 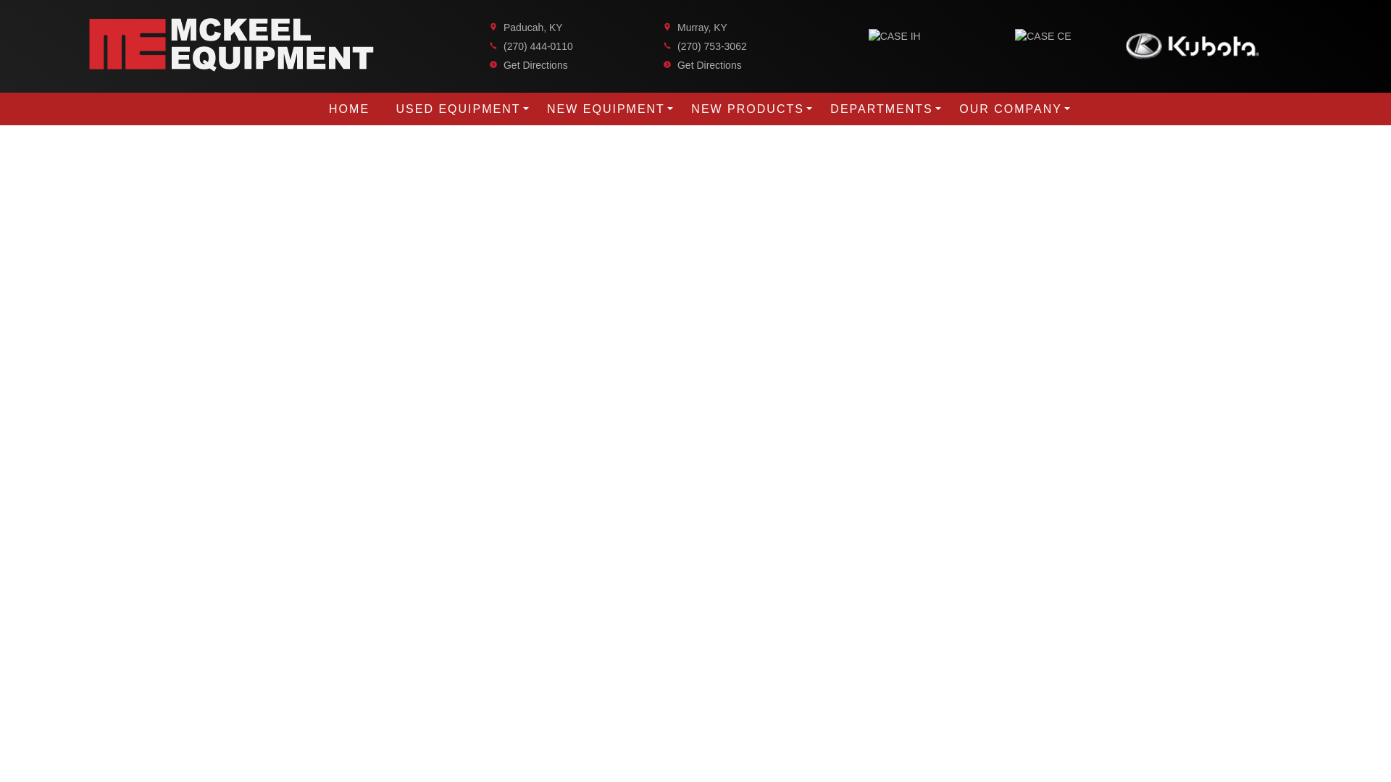 I want to click on CASE CE, so click(x=1043, y=36).